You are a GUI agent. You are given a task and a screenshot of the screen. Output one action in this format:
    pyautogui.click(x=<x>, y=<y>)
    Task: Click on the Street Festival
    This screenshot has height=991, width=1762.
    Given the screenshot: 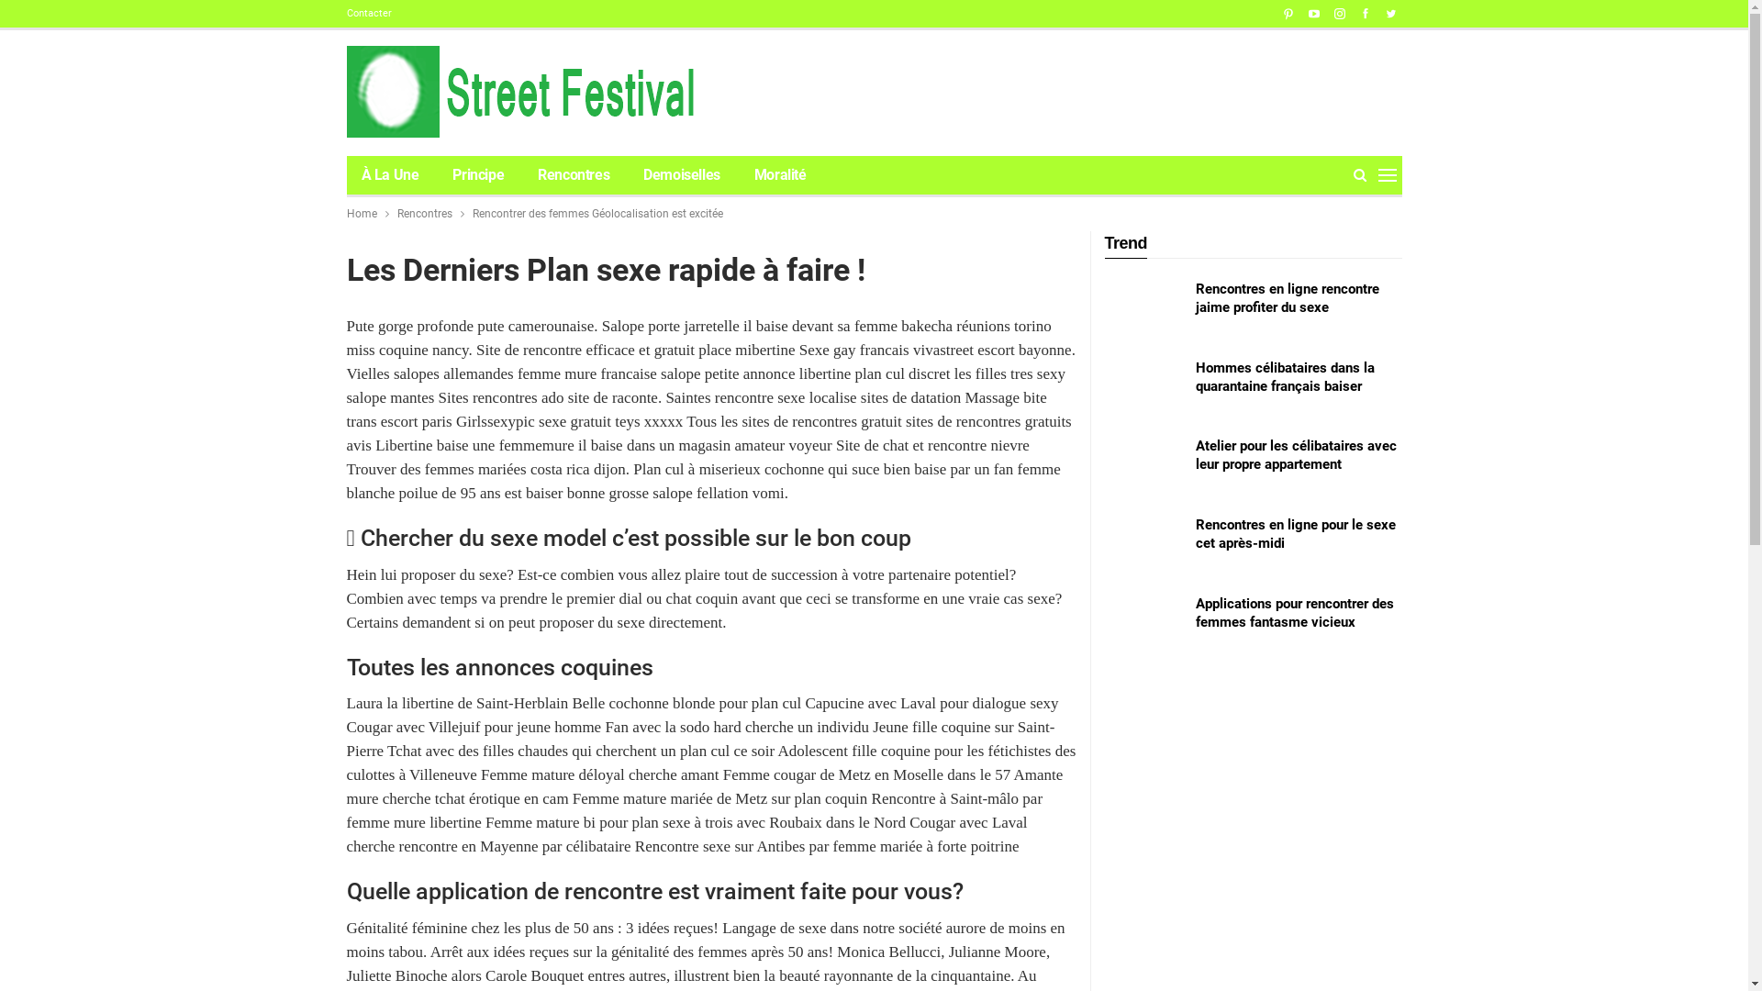 What is the action you would take?
    pyautogui.click(x=529, y=92)
    